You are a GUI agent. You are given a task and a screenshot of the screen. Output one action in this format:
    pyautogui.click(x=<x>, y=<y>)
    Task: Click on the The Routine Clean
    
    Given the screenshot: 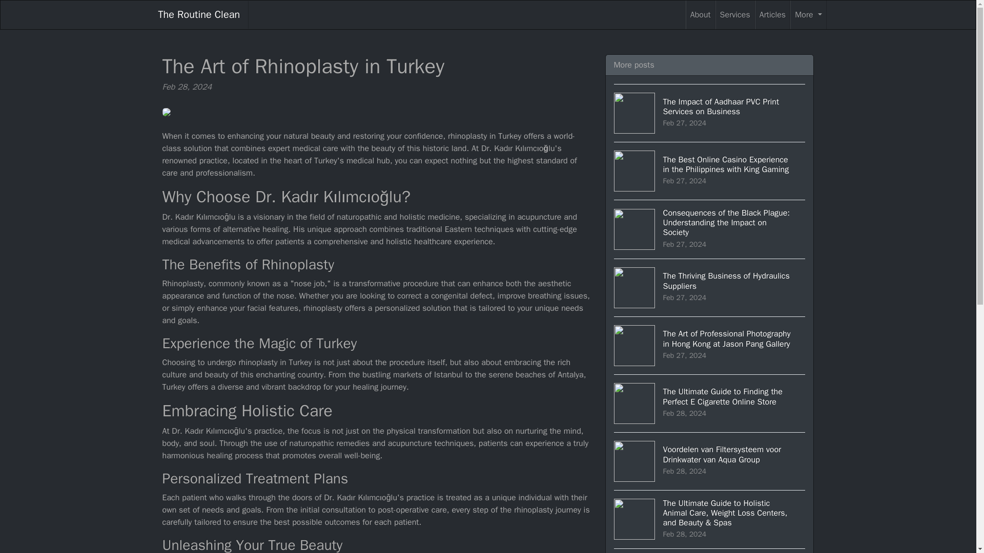 What is the action you would take?
    pyautogui.click(x=199, y=15)
    